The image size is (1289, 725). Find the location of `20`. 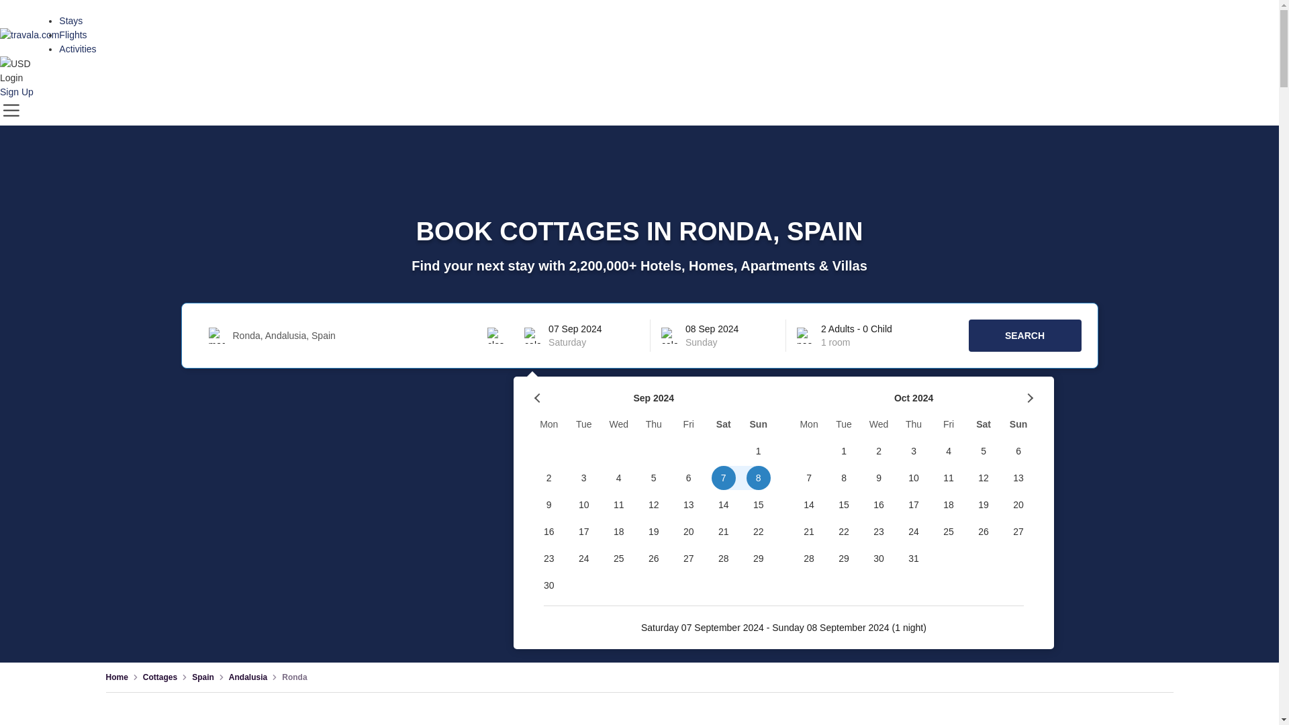

20 is located at coordinates (689, 532).